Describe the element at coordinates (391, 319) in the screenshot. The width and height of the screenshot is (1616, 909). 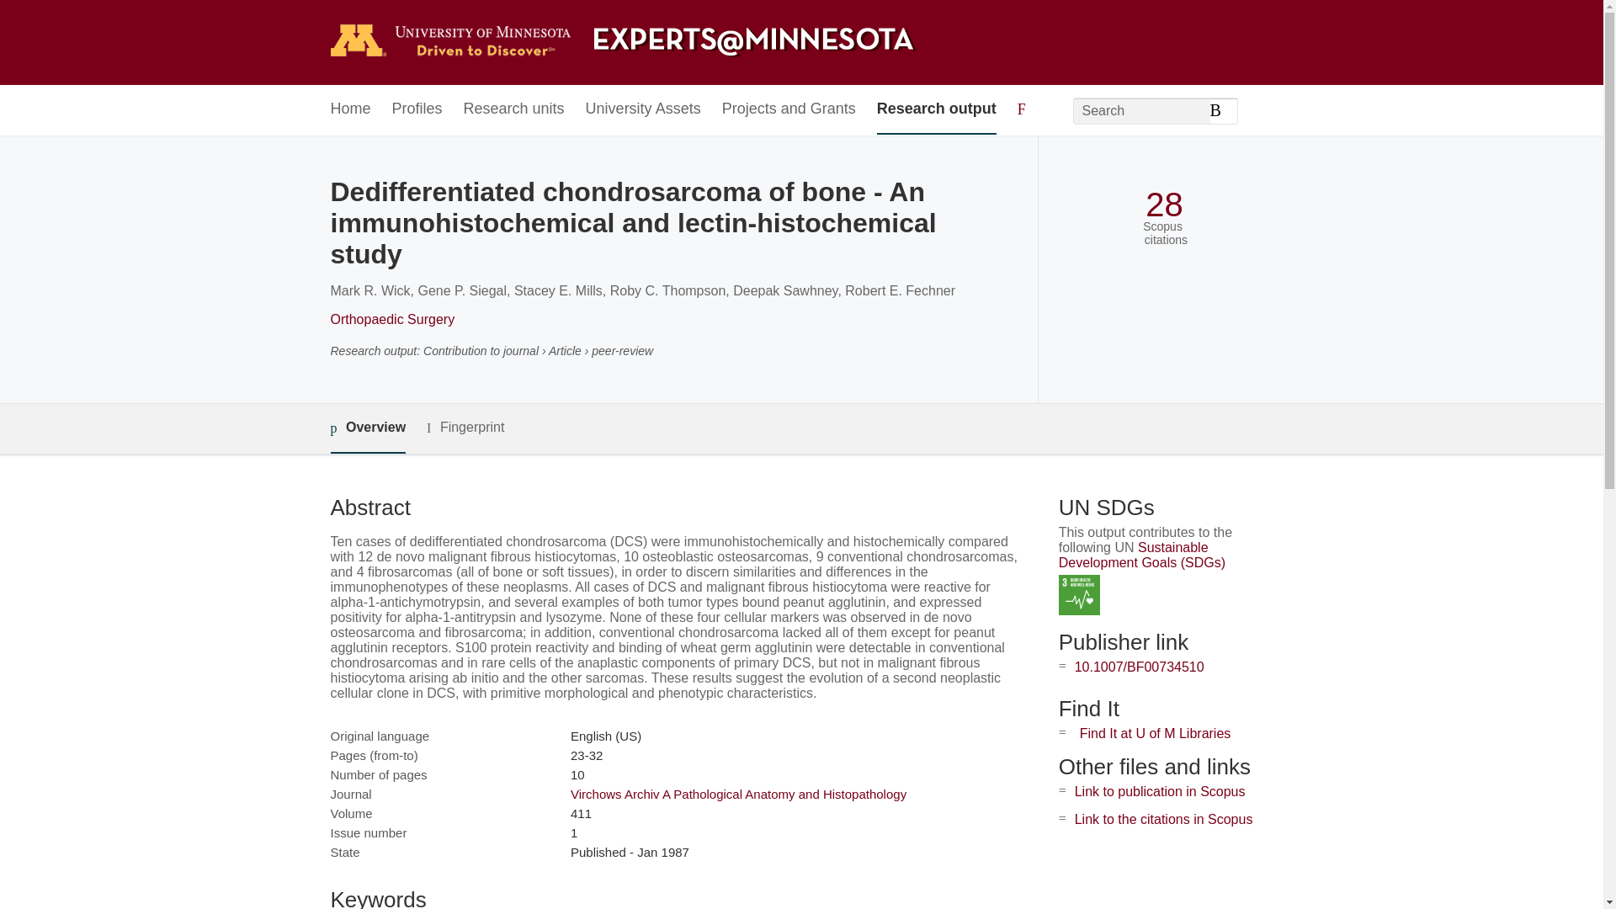
I see `Orthopaedic Surgery` at that location.